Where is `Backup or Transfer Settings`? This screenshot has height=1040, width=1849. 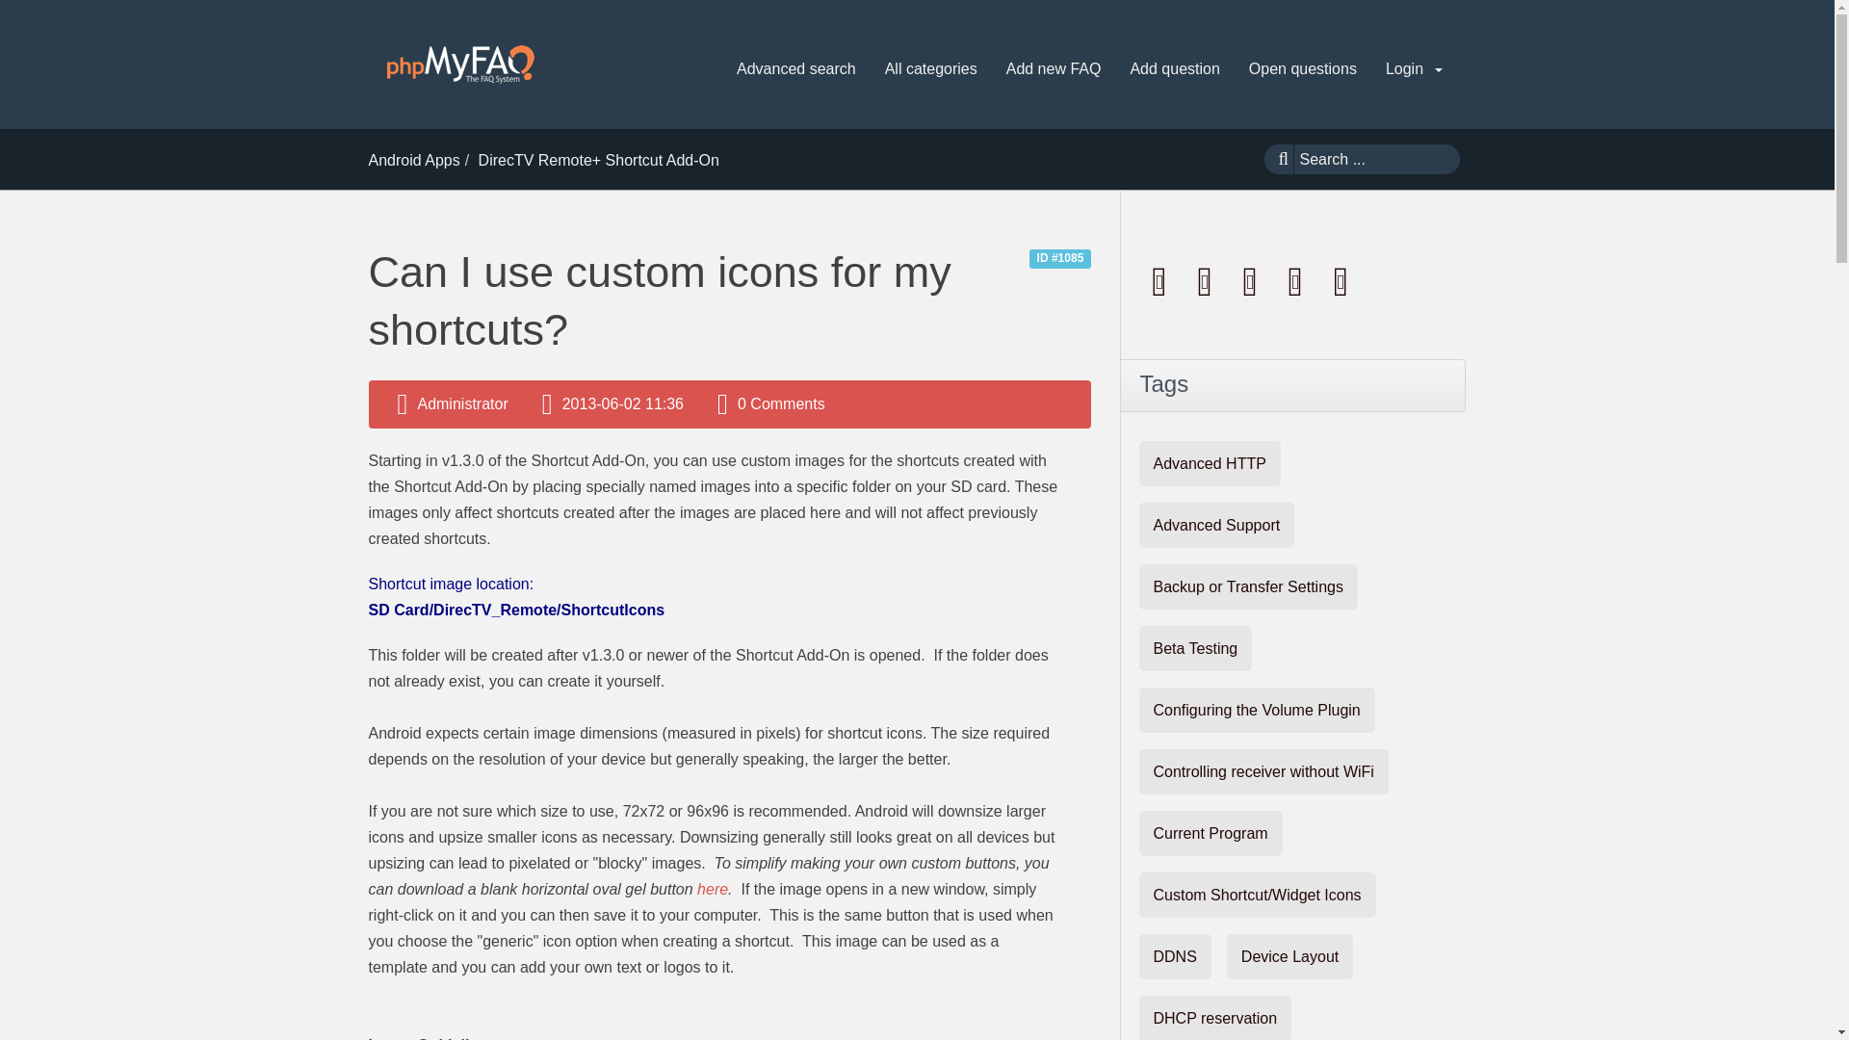
Backup or Transfer Settings is located at coordinates (1248, 586).